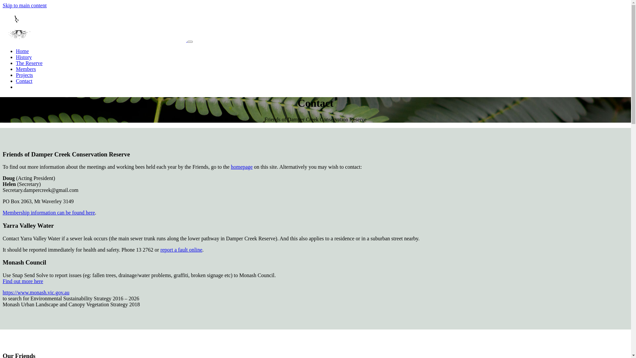 This screenshot has height=358, width=636. Describe the element at coordinates (95, 40) in the screenshot. I see `Friends of Damper Creek Conservation Reserve` at that location.